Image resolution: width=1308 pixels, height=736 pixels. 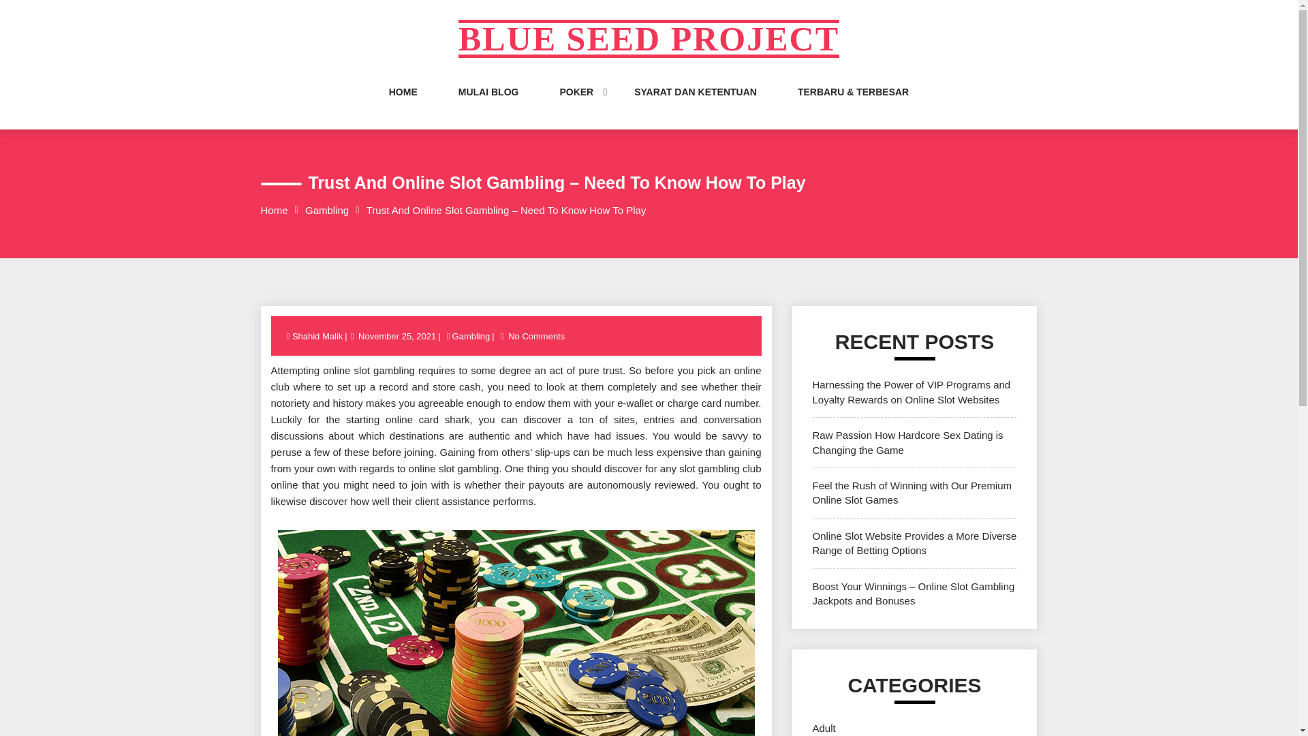 What do you see at coordinates (649, 39) in the screenshot?
I see `BLUE SEED PROJECT` at bounding box center [649, 39].